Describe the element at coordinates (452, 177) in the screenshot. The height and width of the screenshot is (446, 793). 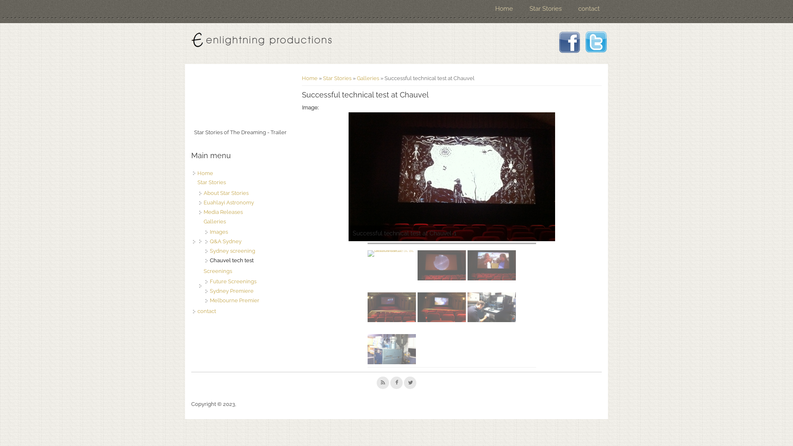
I see `Successful technical test at Chauvel-1` at that location.